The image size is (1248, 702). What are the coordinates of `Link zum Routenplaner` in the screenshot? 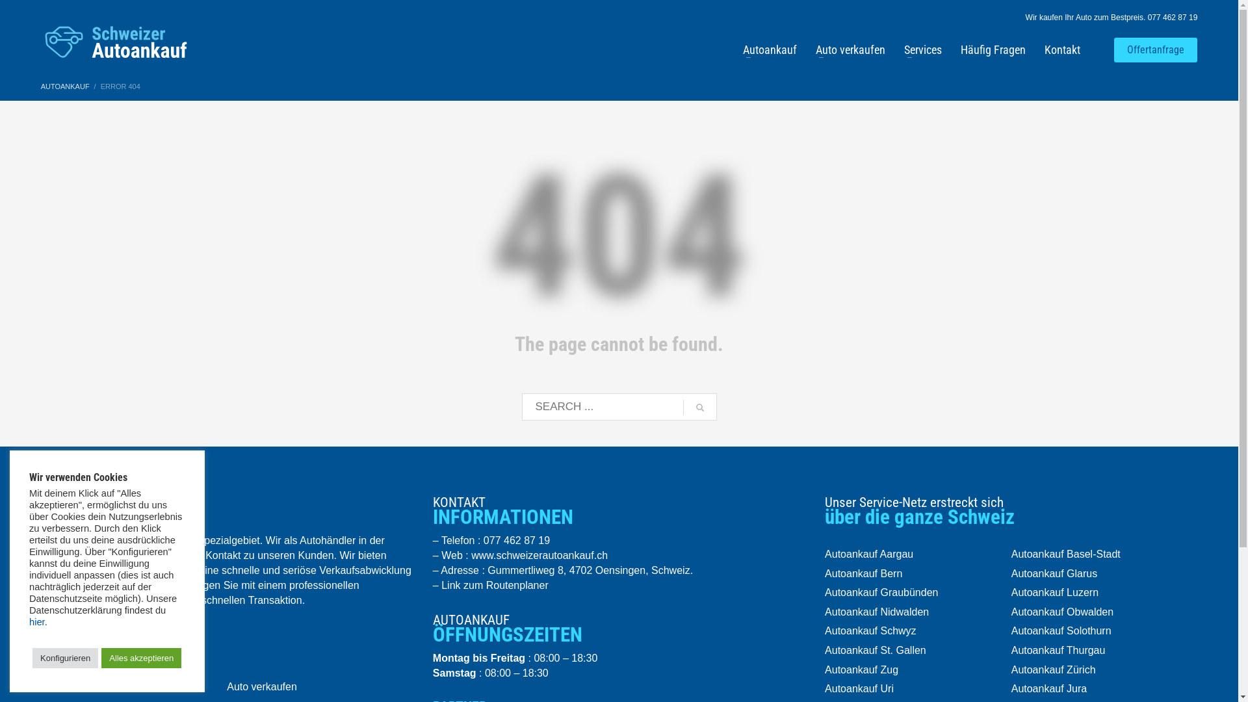 It's located at (495, 585).